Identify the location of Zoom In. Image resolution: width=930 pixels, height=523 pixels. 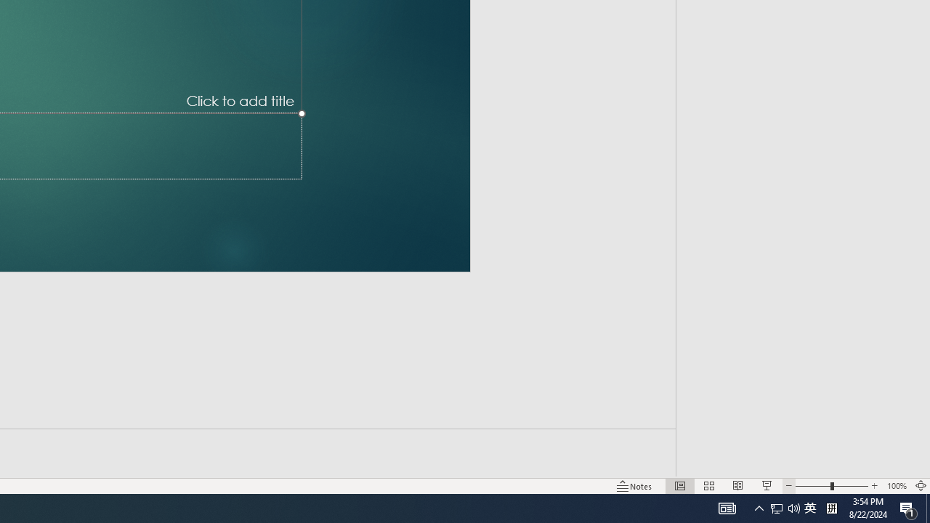
(875, 485).